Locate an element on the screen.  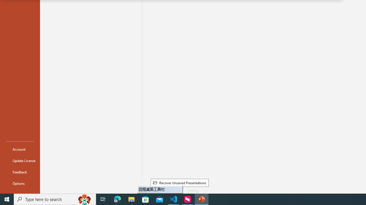
Account is located at coordinates (20, 149).